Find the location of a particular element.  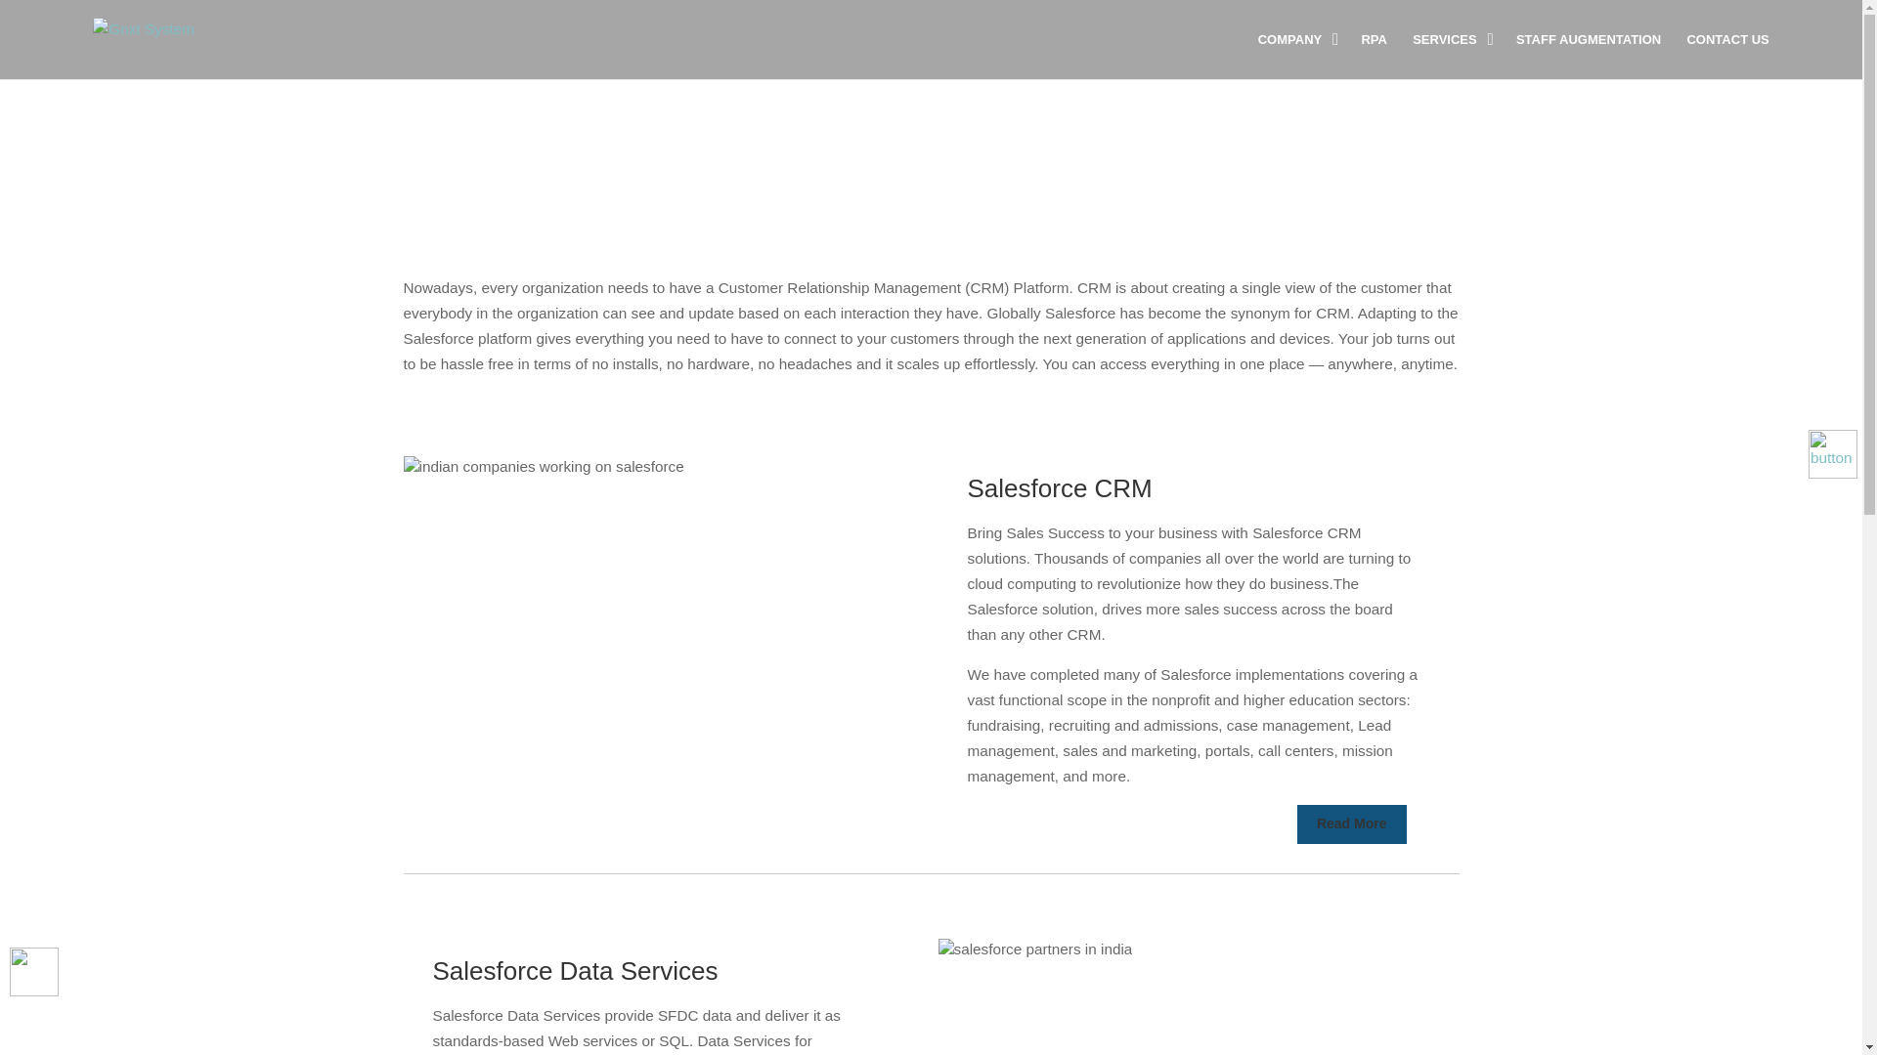

Read More is located at coordinates (1351, 824).